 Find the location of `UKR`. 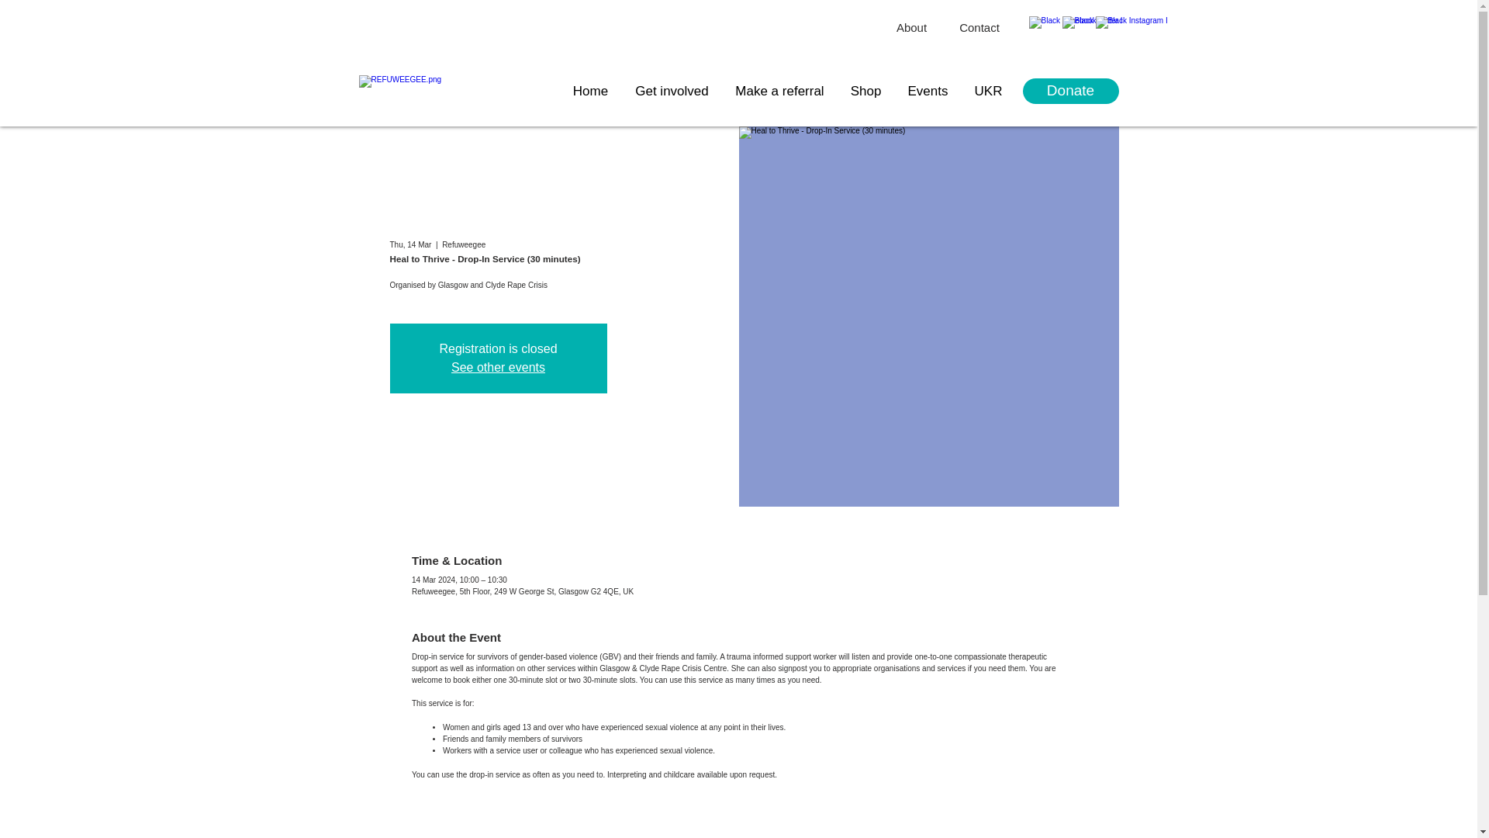

UKR is located at coordinates (988, 92).